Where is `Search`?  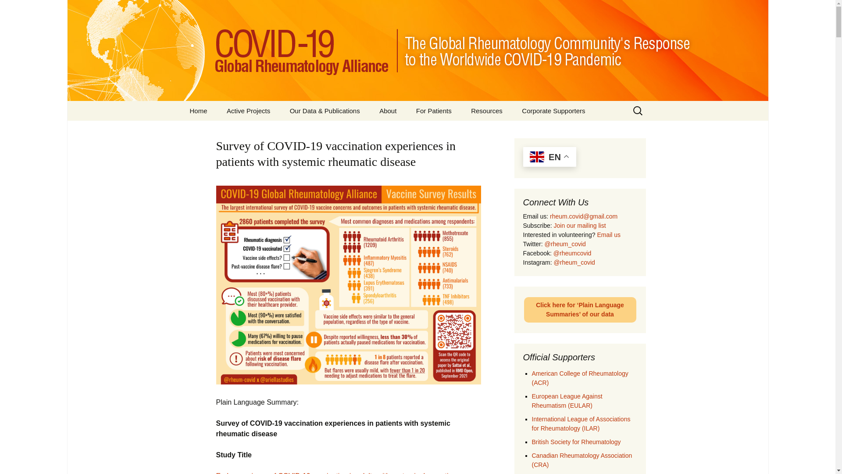
Search is located at coordinates (11, 9).